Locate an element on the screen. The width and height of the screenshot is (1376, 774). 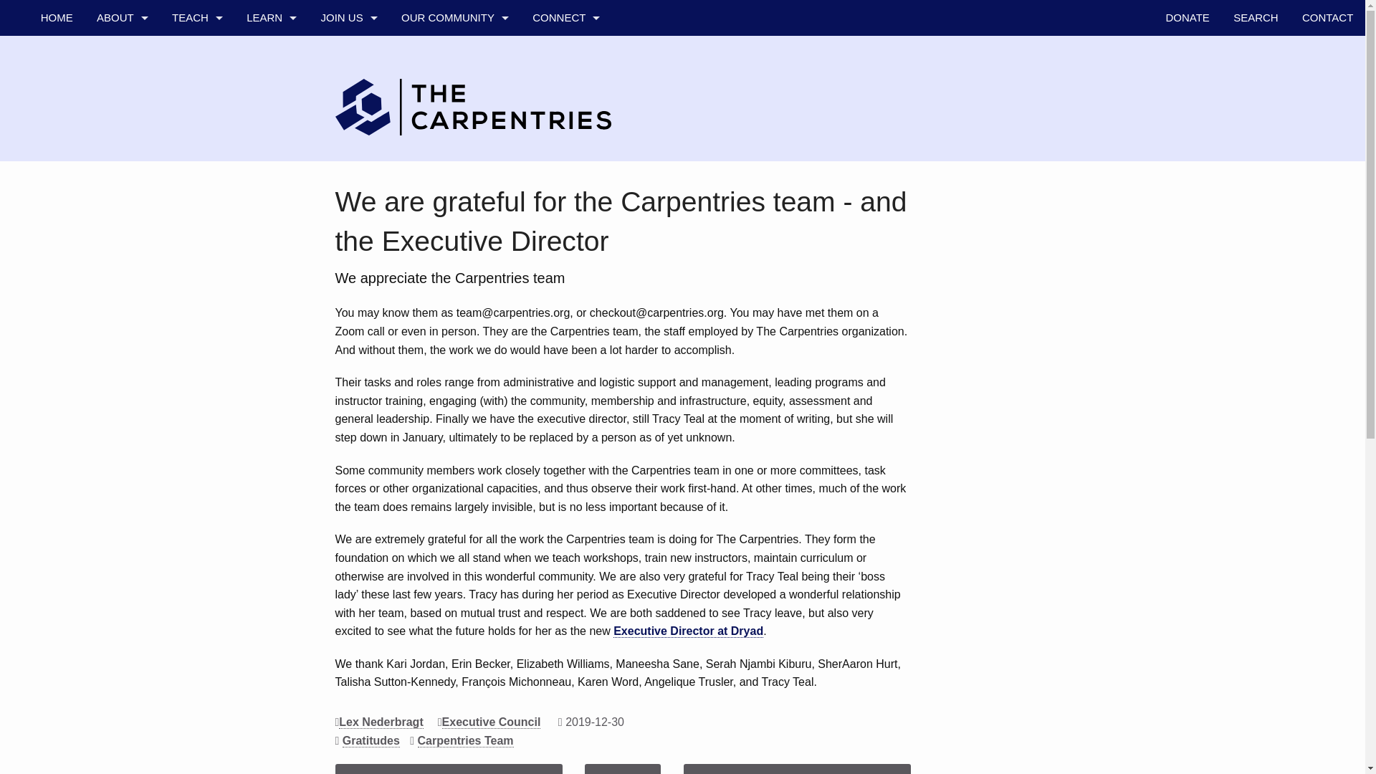
TESTIMONIALS is located at coordinates (122, 232).